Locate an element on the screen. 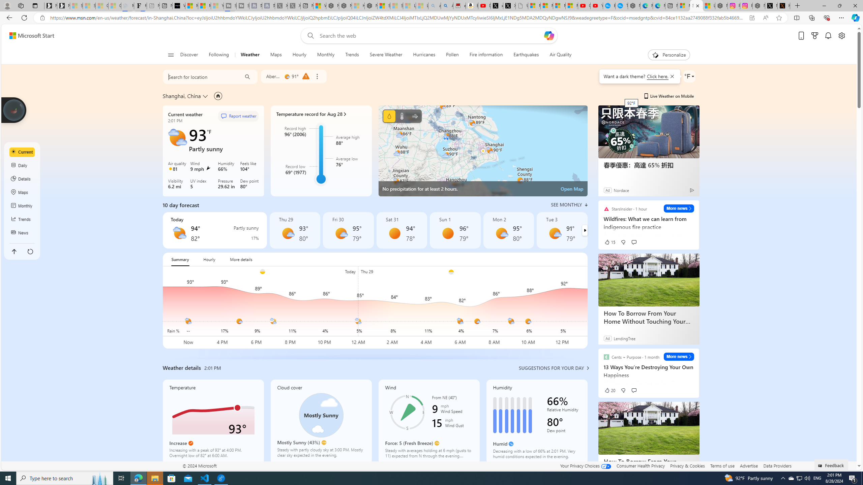 This screenshot has width=863, height=485. Class: inline-DS-EntryPoint1-1 is located at coordinates (345, 114).